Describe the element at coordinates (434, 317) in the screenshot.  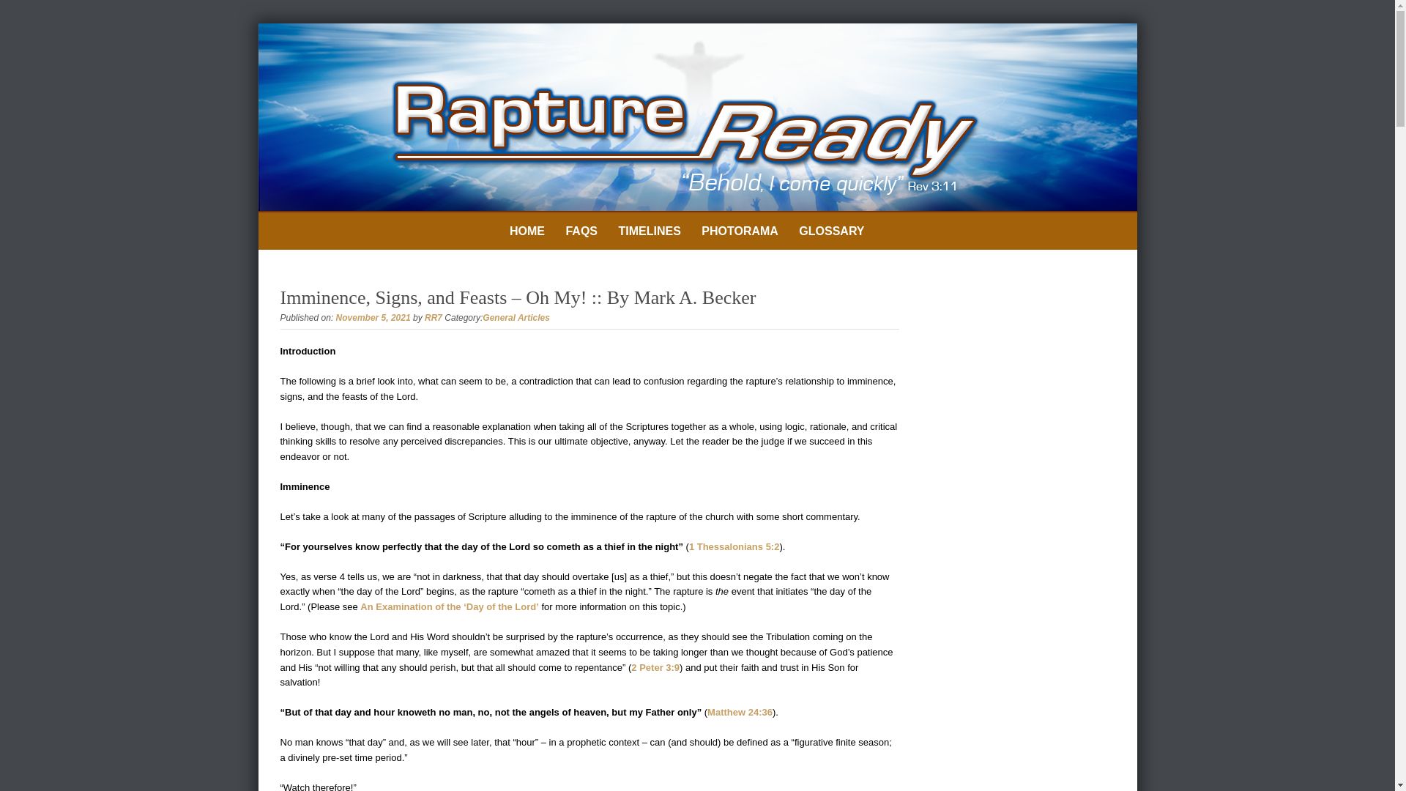
I see `RR7` at that location.